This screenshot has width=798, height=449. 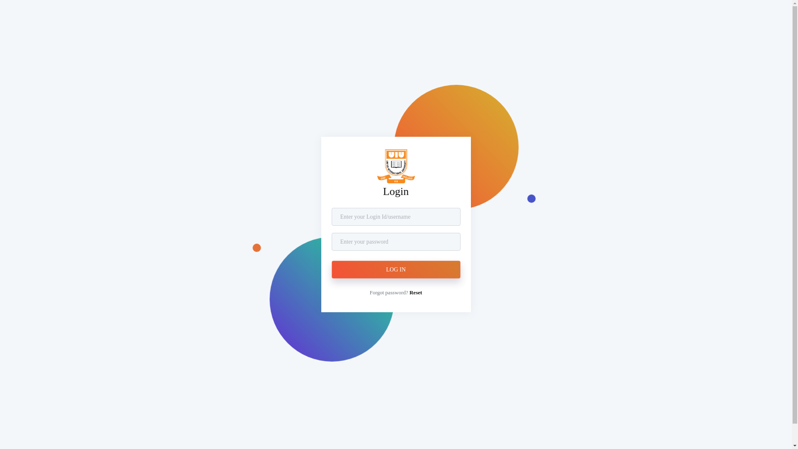 What do you see at coordinates (396, 269) in the screenshot?
I see `LOG IN` at bounding box center [396, 269].